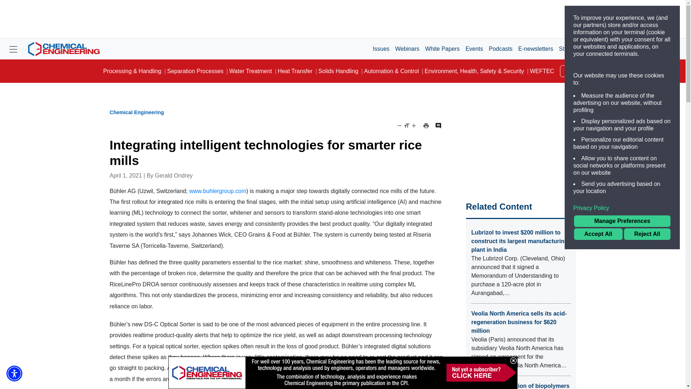 The image size is (691, 389). I want to click on Privacy Policy, so click(622, 208).